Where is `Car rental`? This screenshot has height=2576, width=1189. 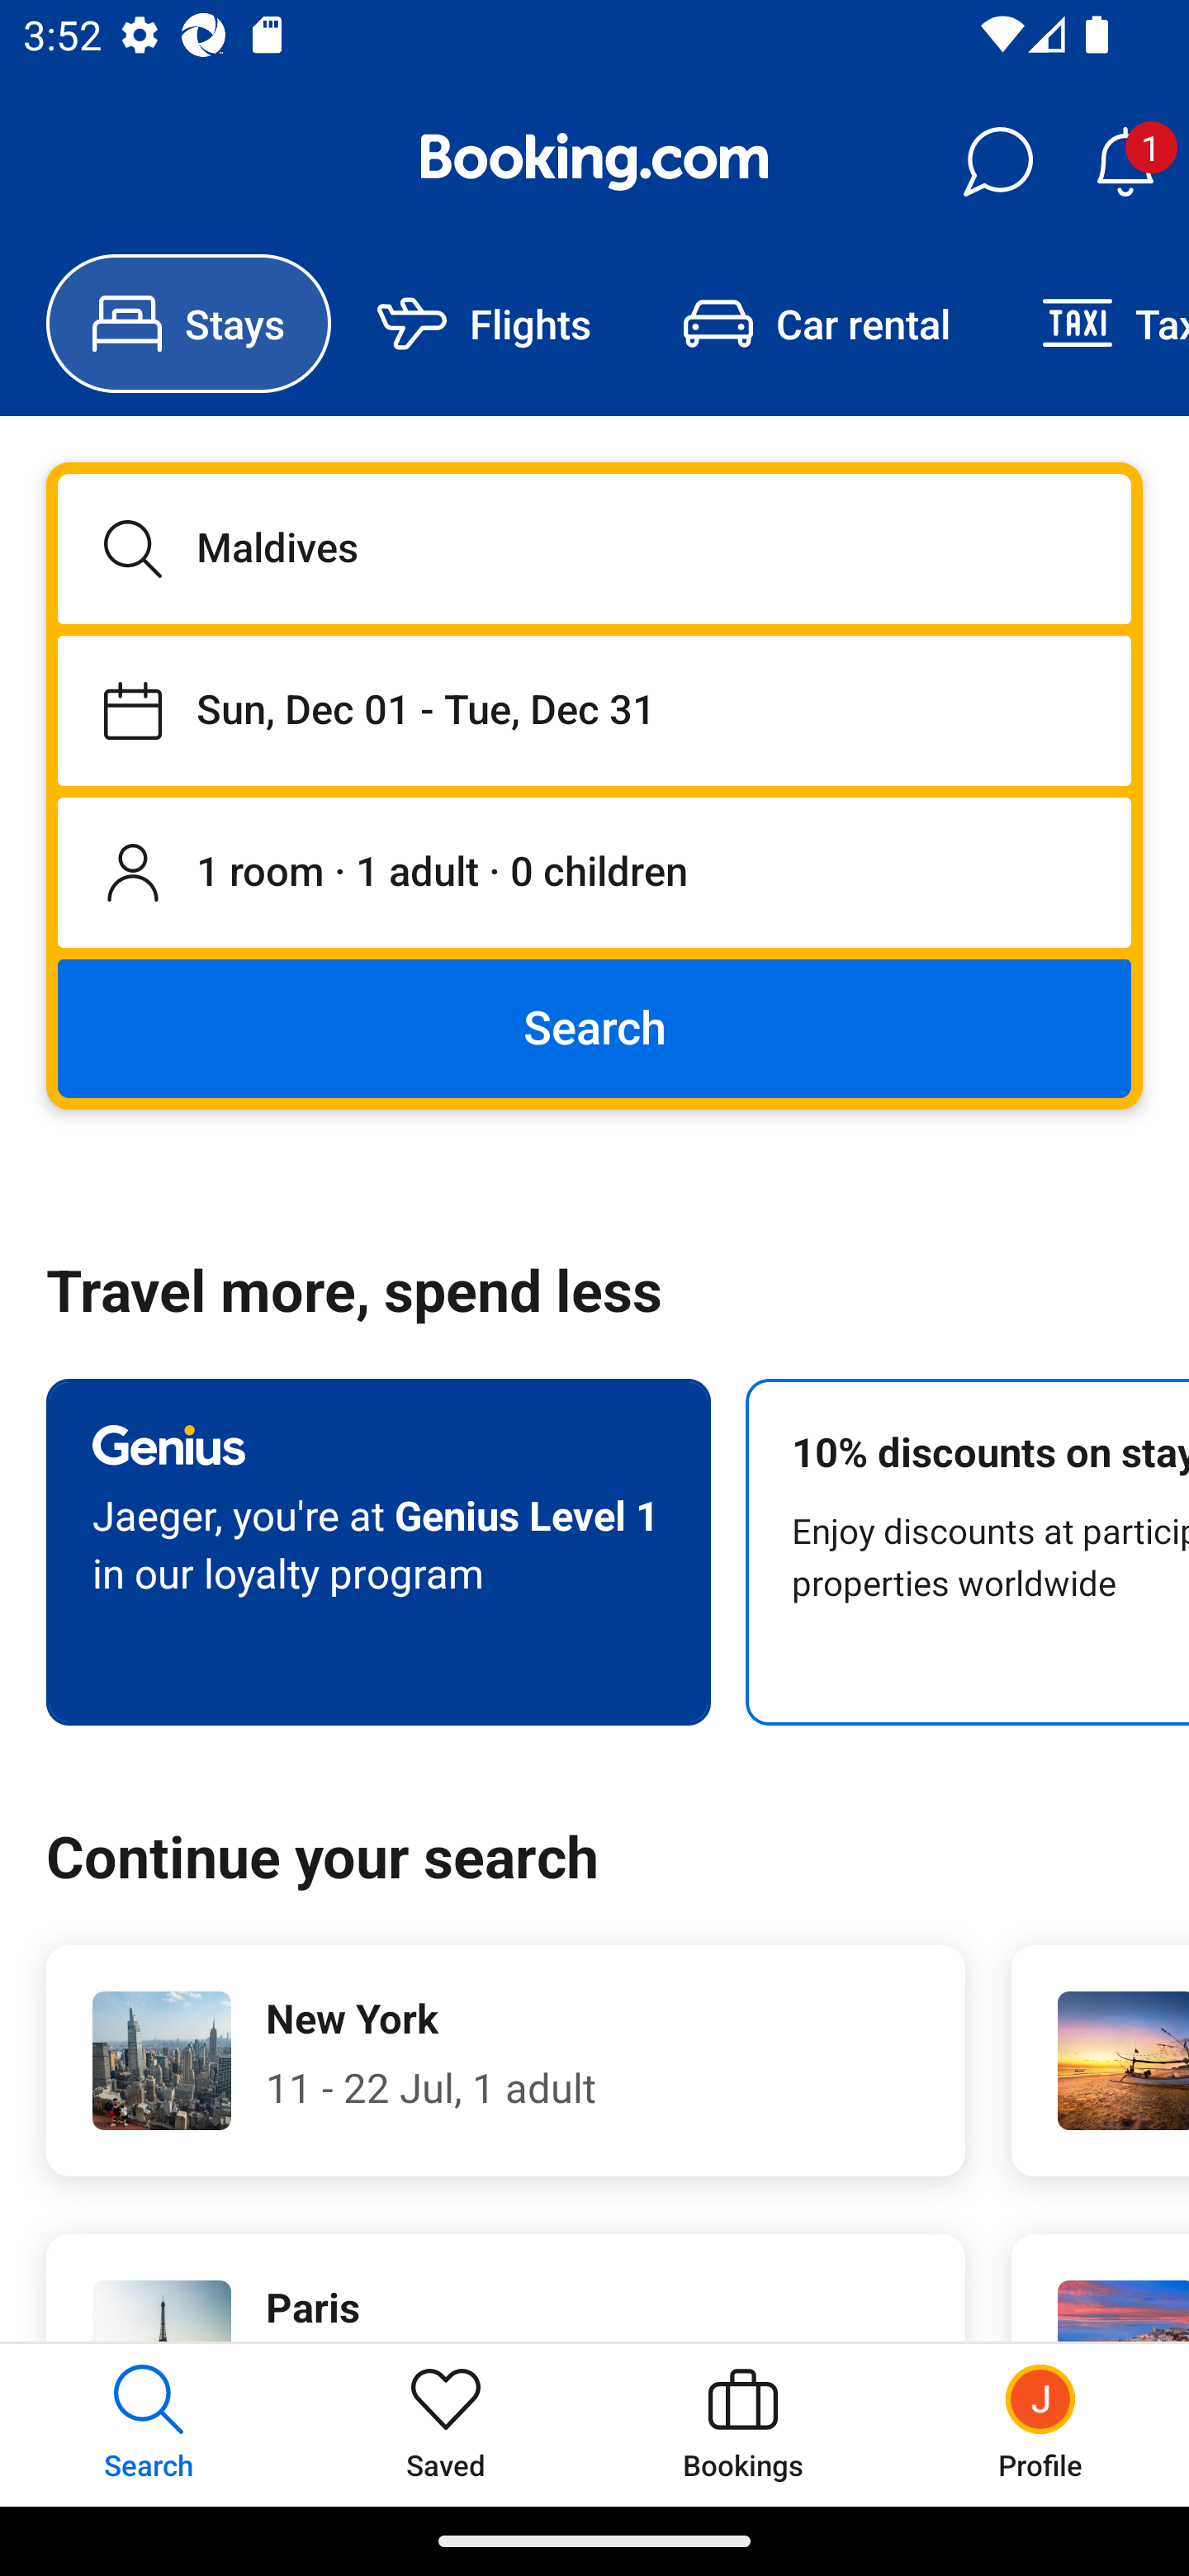 Car rental is located at coordinates (816, 324).